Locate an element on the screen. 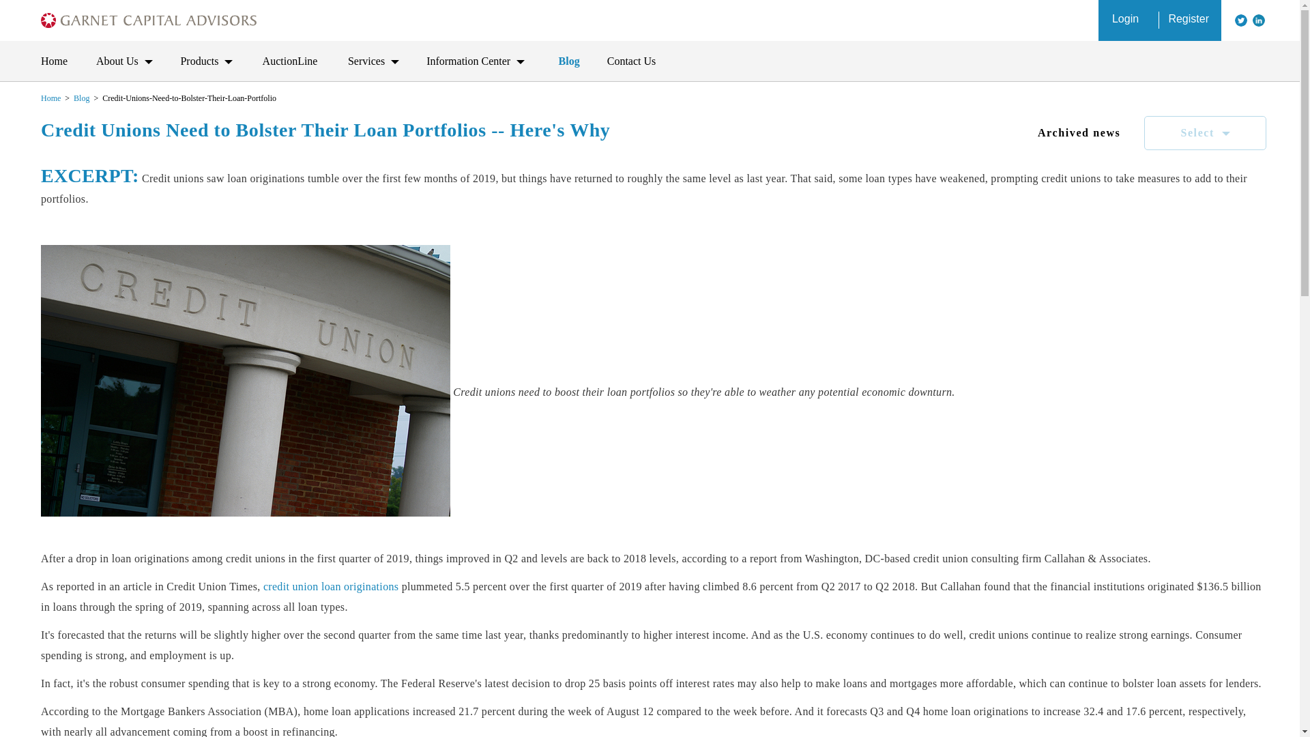 Image resolution: width=1310 pixels, height=737 pixels. Register is located at coordinates (1190, 20).